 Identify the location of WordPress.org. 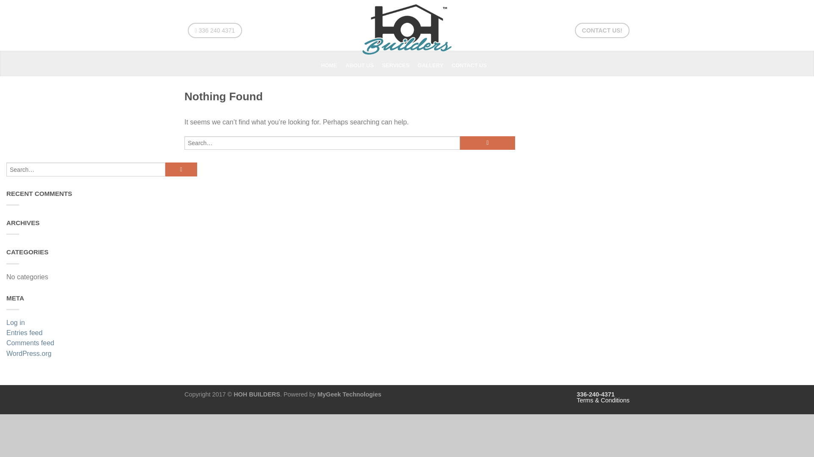
(102, 355).